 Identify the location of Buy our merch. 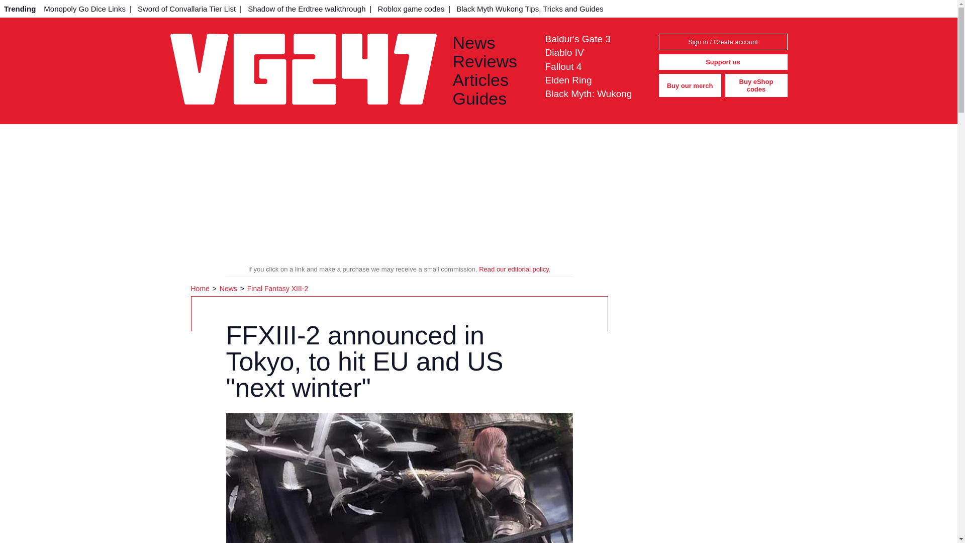
(690, 85).